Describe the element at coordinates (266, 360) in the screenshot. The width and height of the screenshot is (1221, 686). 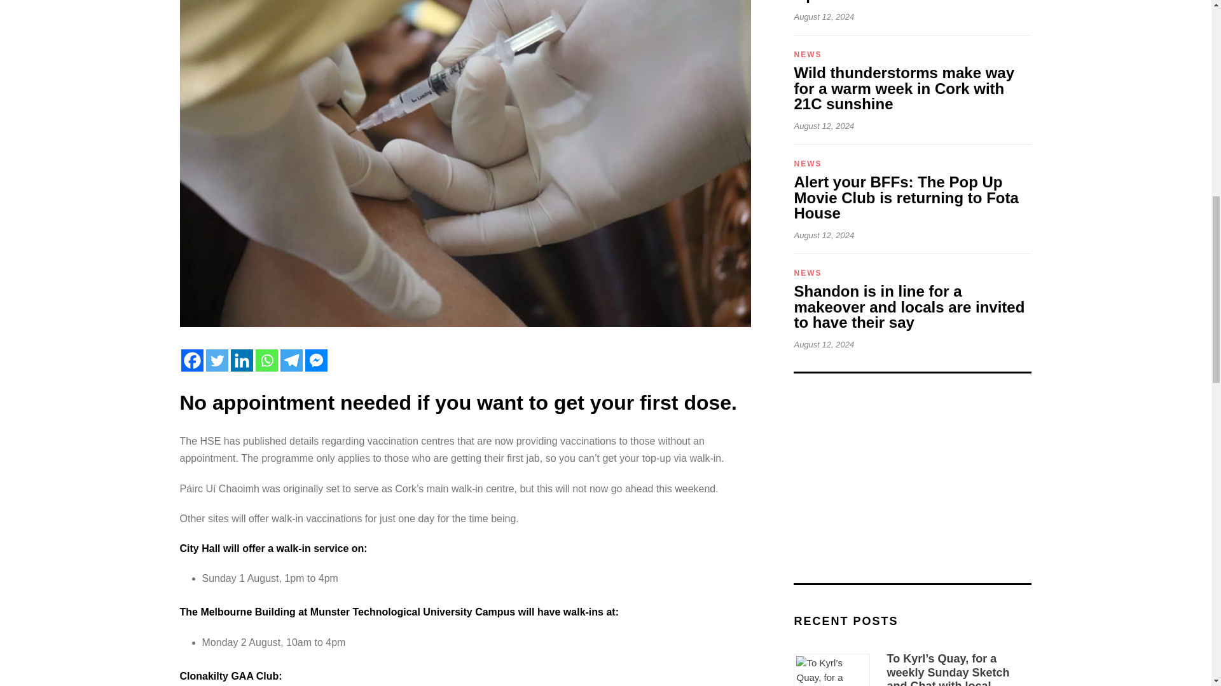
I see `Whatsapp` at that location.